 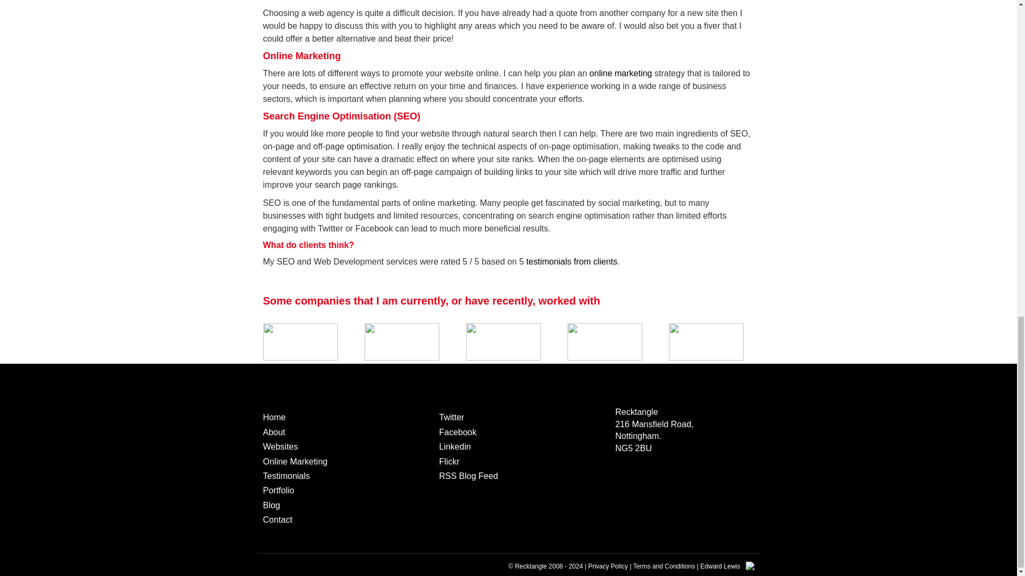 I want to click on Terms and Conditions, so click(x=664, y=566).